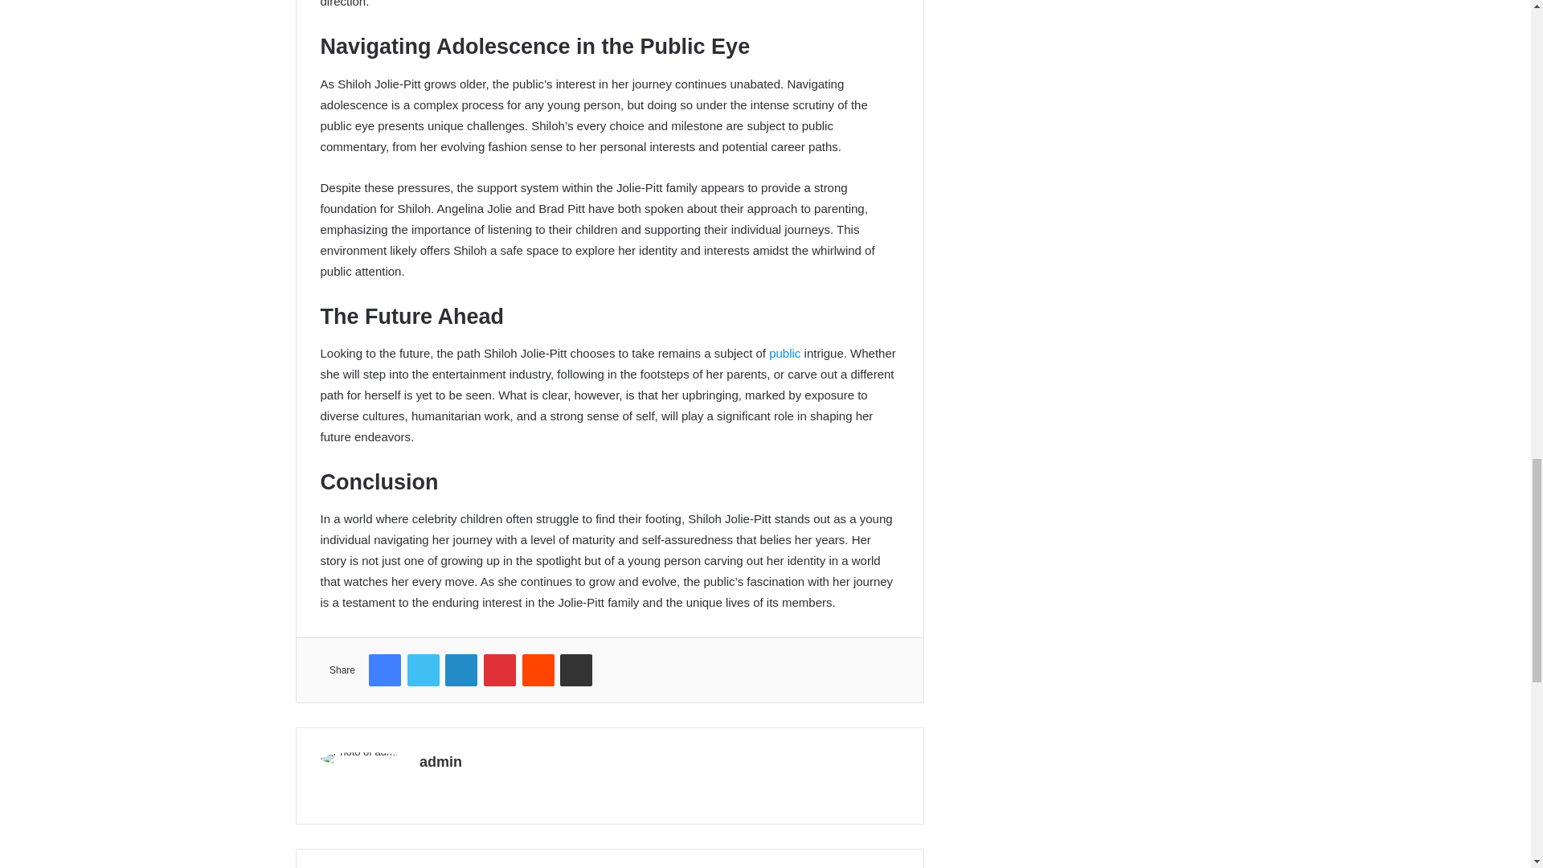  Describe the element at coordinates (461, 670) in the screenshot. I see `LinkedIn` at that location.